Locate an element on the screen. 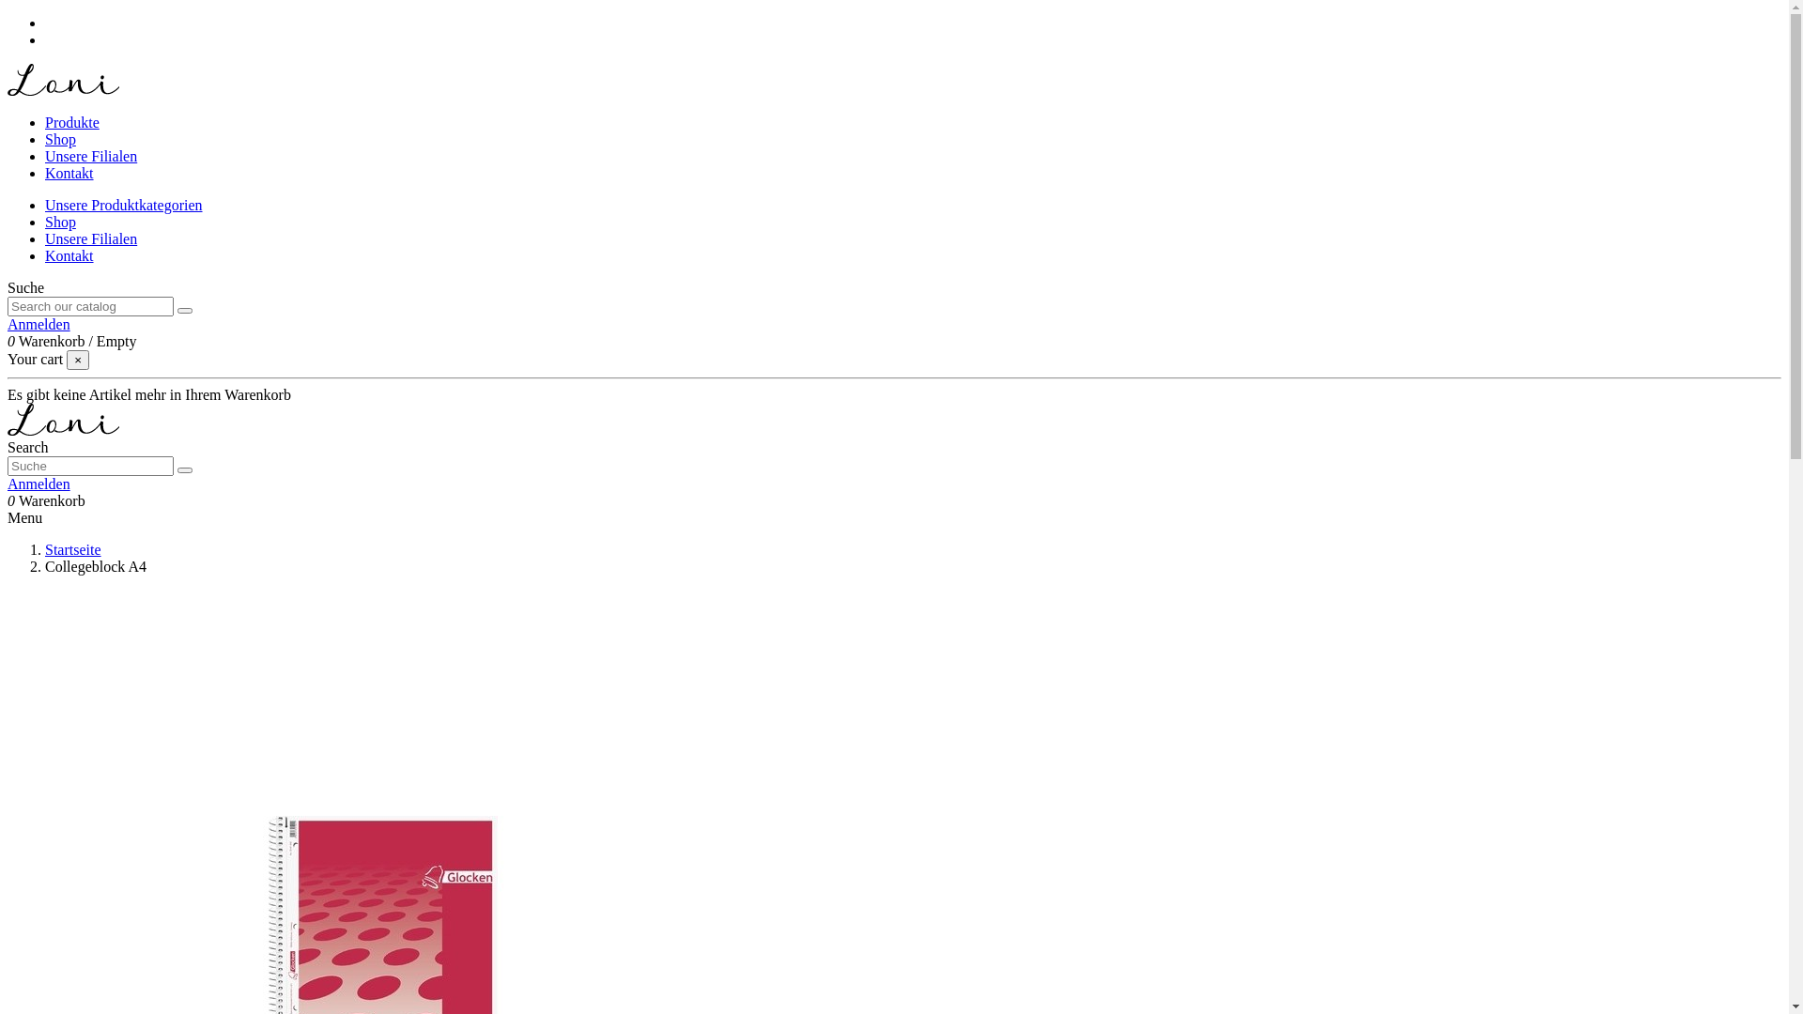 The height and width of the screenshot is (1014, 1803). Shop is located at coordinates (60, 139).